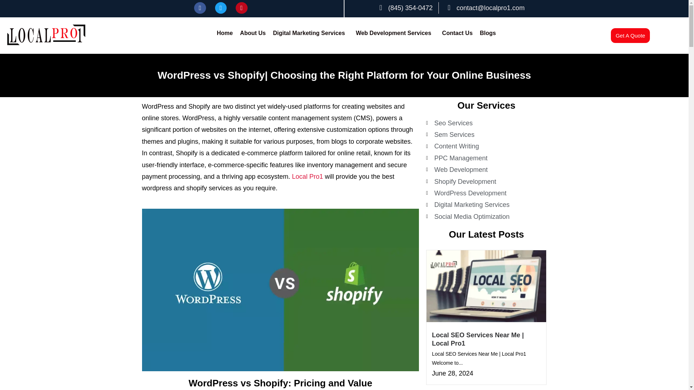 The image size is (694, 390). What do you see at coordinates (395, 33) in the screenshot?
I see `Web Development Services` at bounding box center [395, 33].